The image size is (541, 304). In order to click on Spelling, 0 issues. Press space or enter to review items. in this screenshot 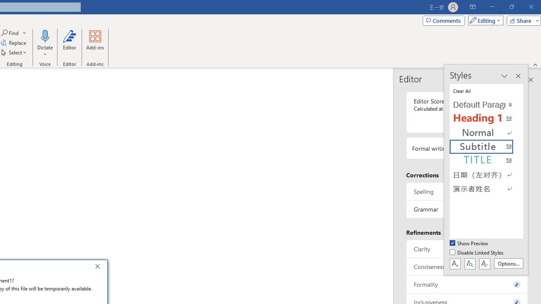, I will do `click(467, 191)`.